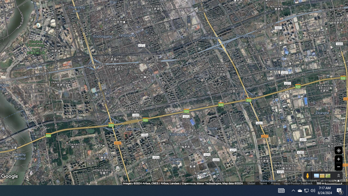 The width and height of the screenshot is (348, 196). Describe the element at coordinates (298, 183) in the screenshot. I see `Send Product Feedback` at that location.